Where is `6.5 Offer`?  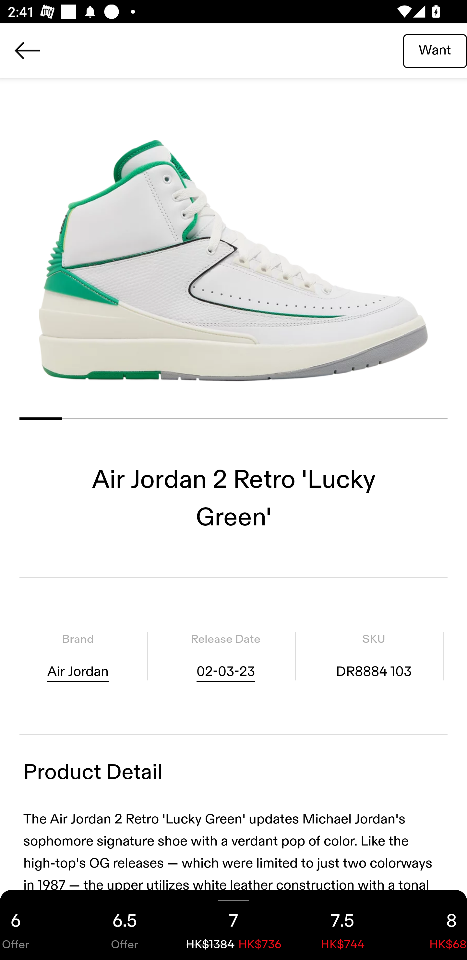 6.5 Offer is located at coordinates (125, 925).